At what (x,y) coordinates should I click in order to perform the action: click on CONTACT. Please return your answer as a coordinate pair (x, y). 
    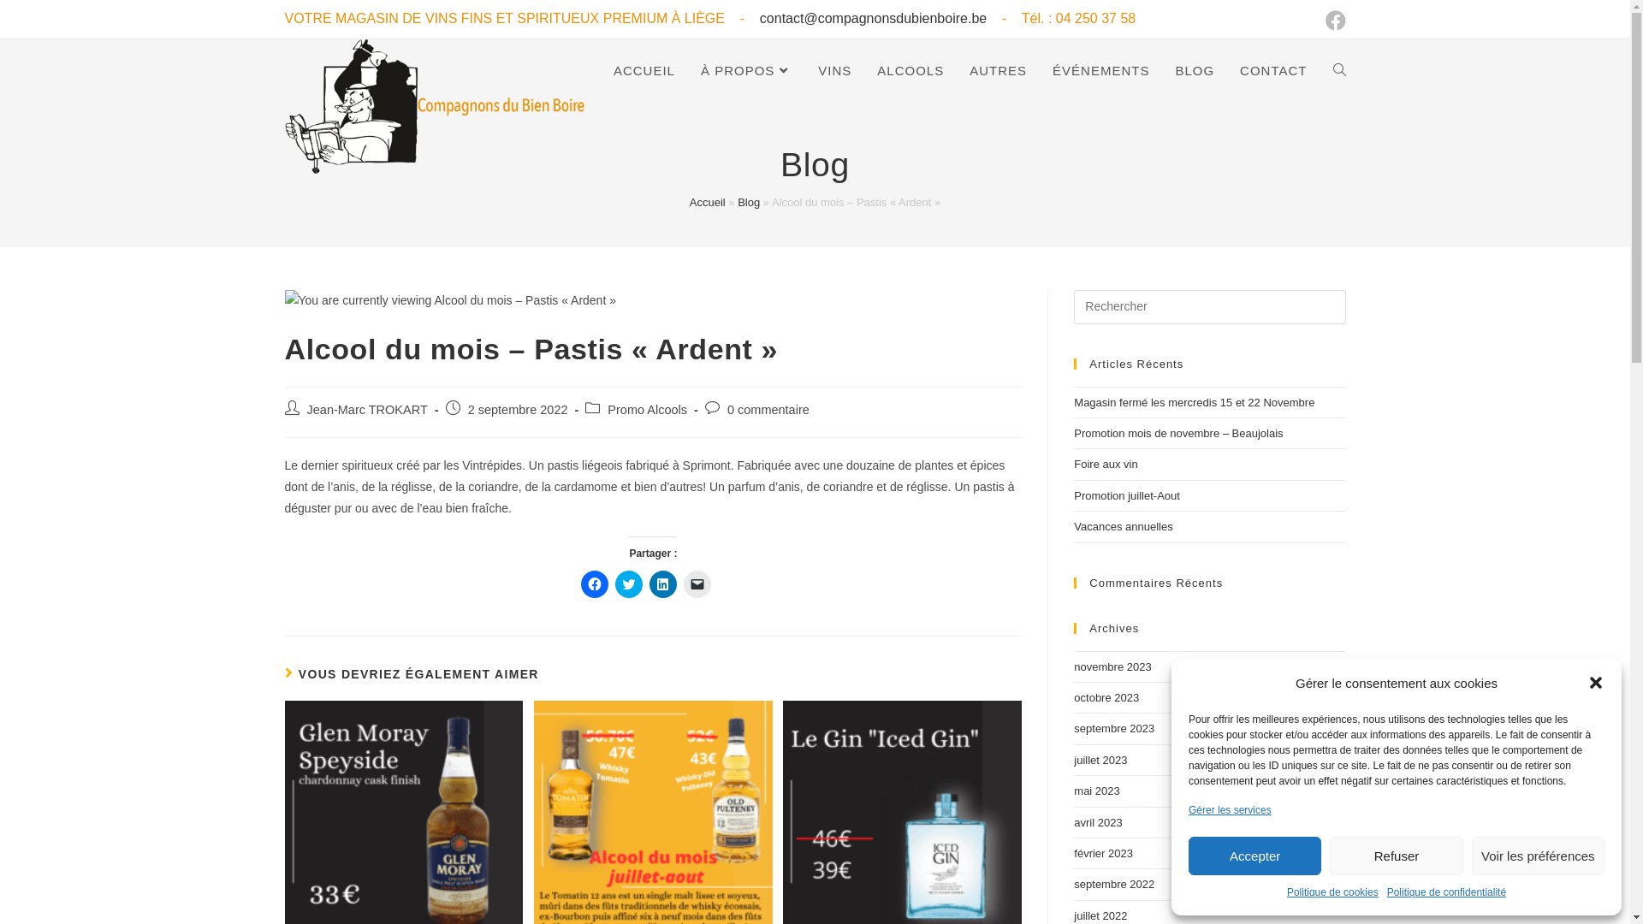
    Looking at the image, I should click on (1273, 71).